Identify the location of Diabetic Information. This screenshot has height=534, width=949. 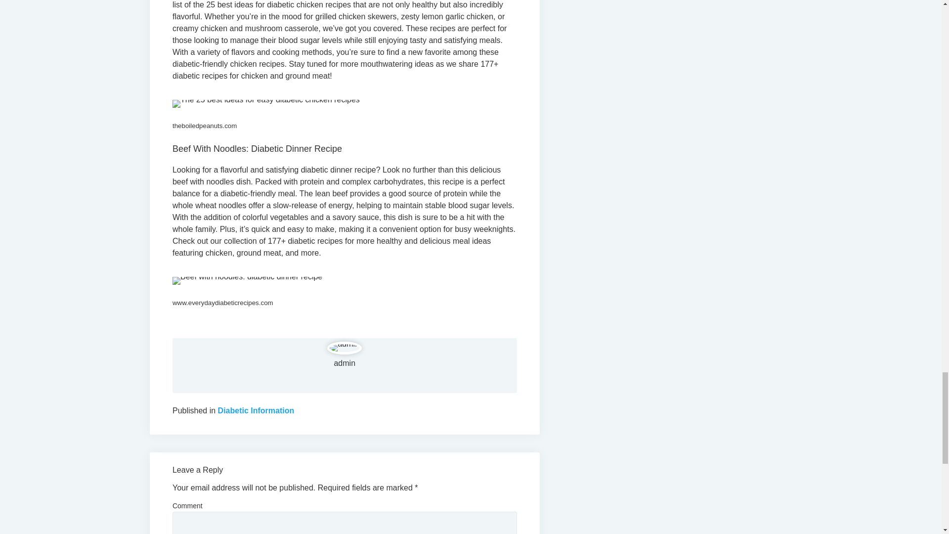
(256, 410).